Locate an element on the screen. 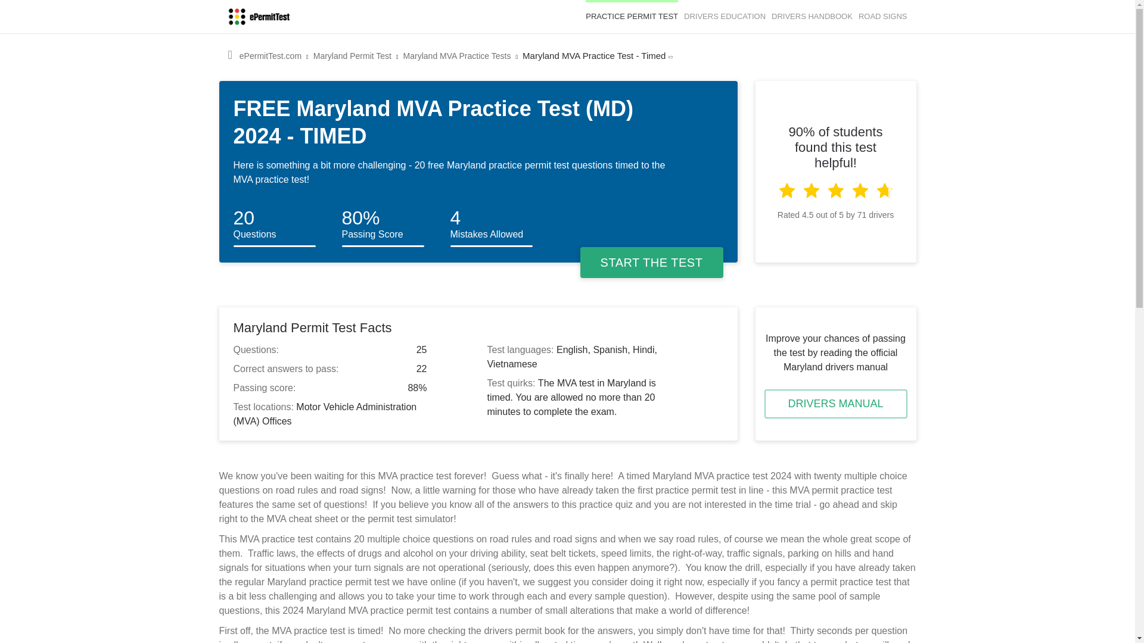 The height and width of the screenshot is (643, 1144). Maryland MVA Practice Tests is located at coordinates (632, 17).